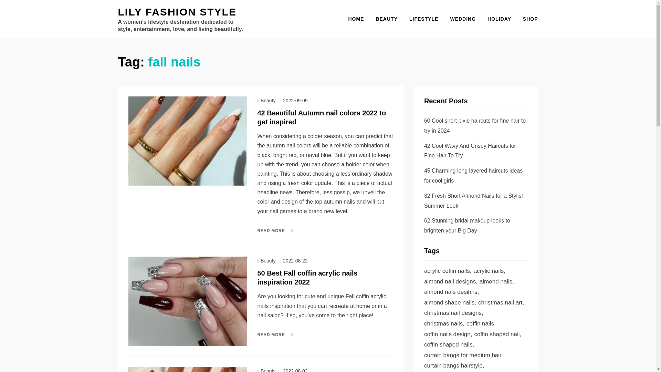 The image size is (661, 372). What do you see at coordinates (177, 12) in the screenshot?
I see `Lily Fashion Style` at bounding box center [177, 12].